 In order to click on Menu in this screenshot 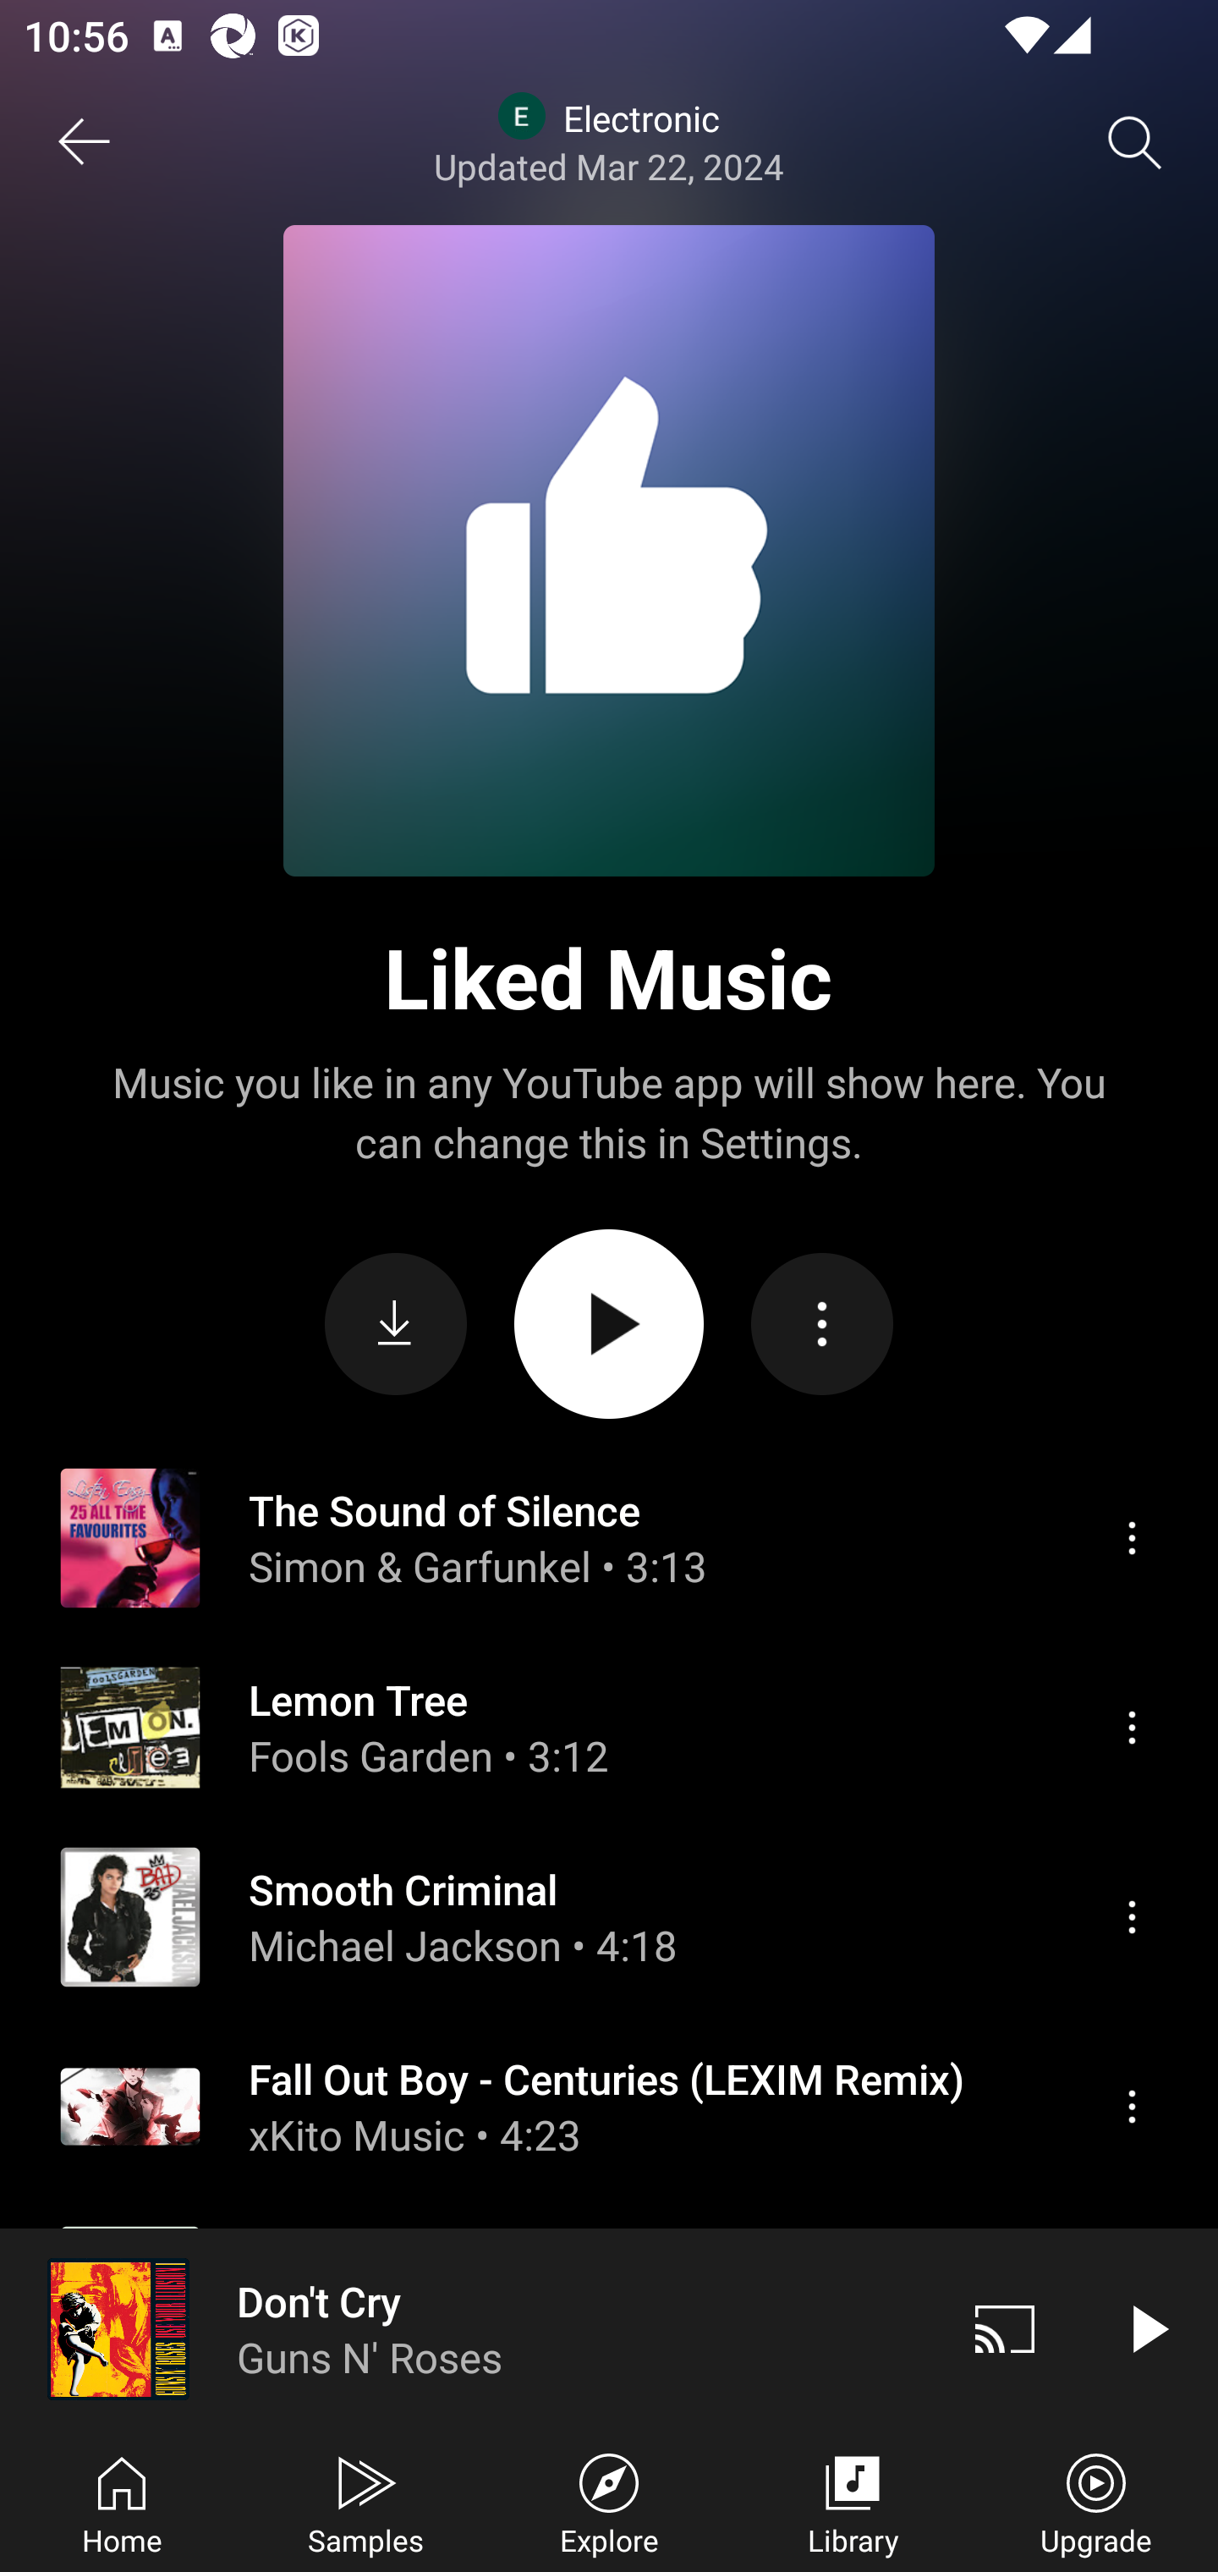, I will do `click(1132, 2106)`.